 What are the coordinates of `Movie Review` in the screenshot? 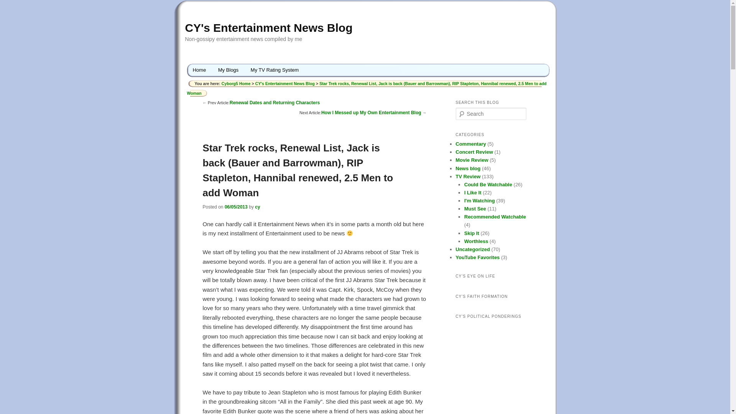 It's located at (472, 160).